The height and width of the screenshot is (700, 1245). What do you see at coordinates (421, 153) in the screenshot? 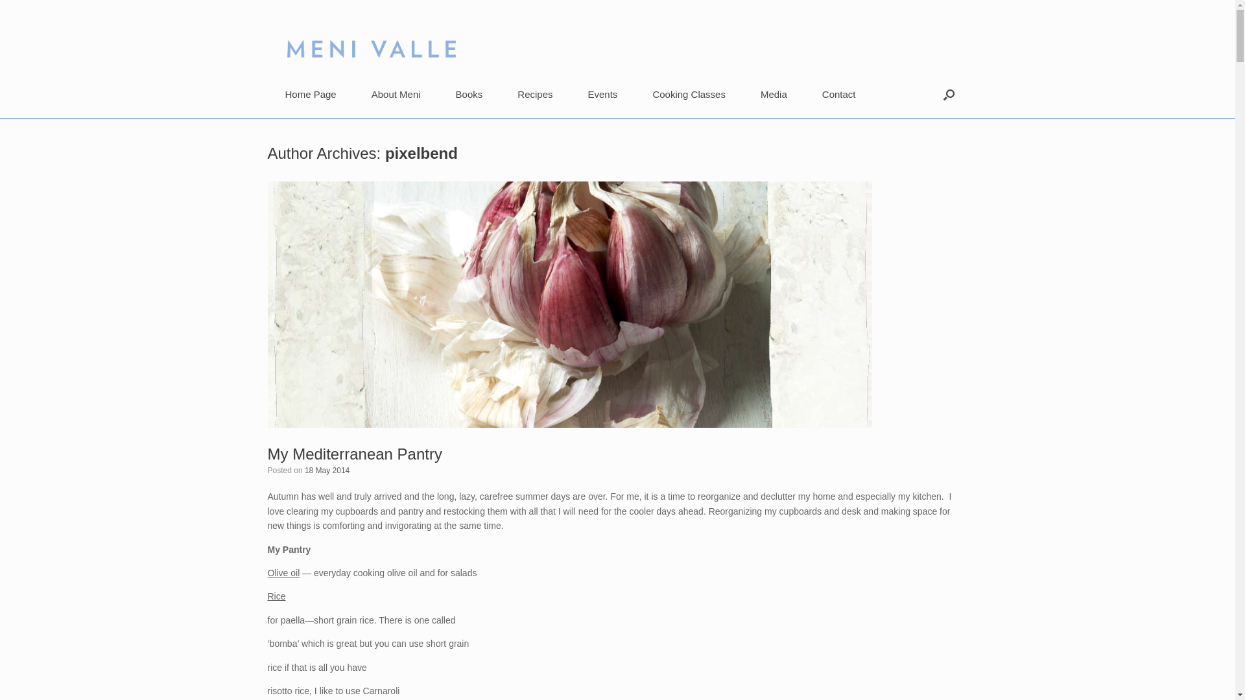
I see `pixelbend` at bounding box center [421, 153].